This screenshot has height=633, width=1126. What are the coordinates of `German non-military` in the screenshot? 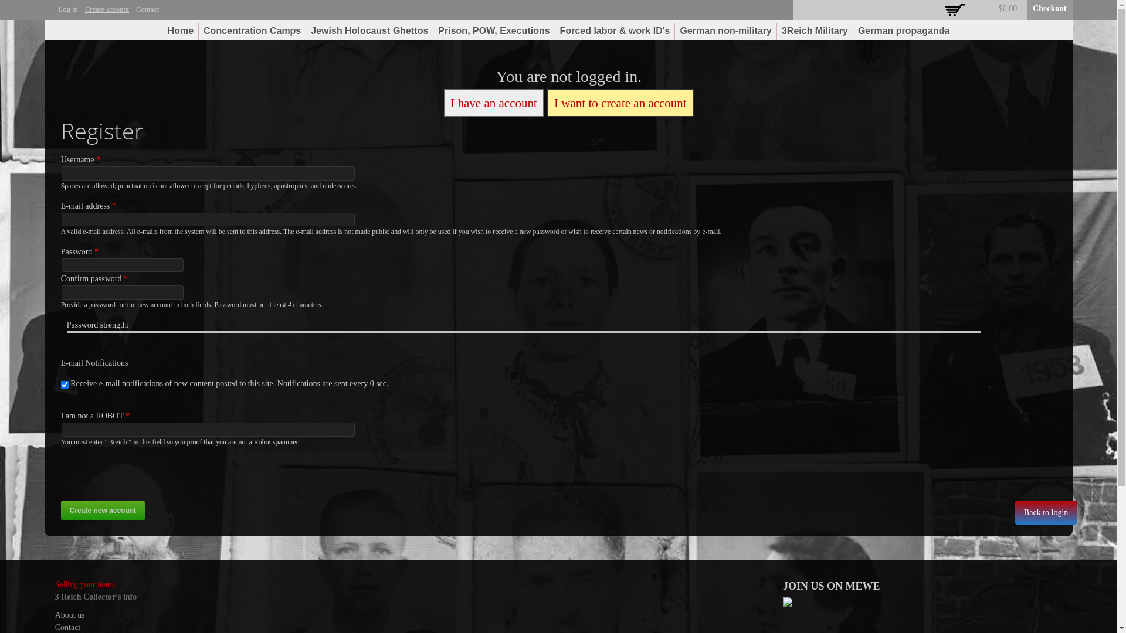 It's located at (725, 31).